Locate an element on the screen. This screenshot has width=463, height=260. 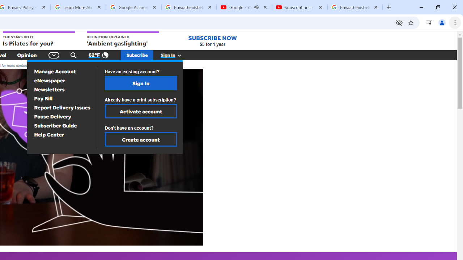
eNewspaper is located at coordinates (50, 80).